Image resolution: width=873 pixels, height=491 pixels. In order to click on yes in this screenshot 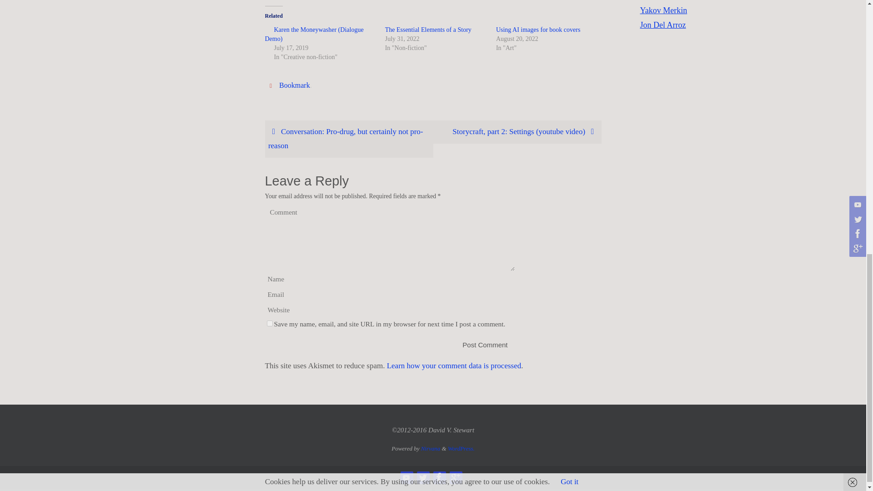, I will do `click(269, 324)`.